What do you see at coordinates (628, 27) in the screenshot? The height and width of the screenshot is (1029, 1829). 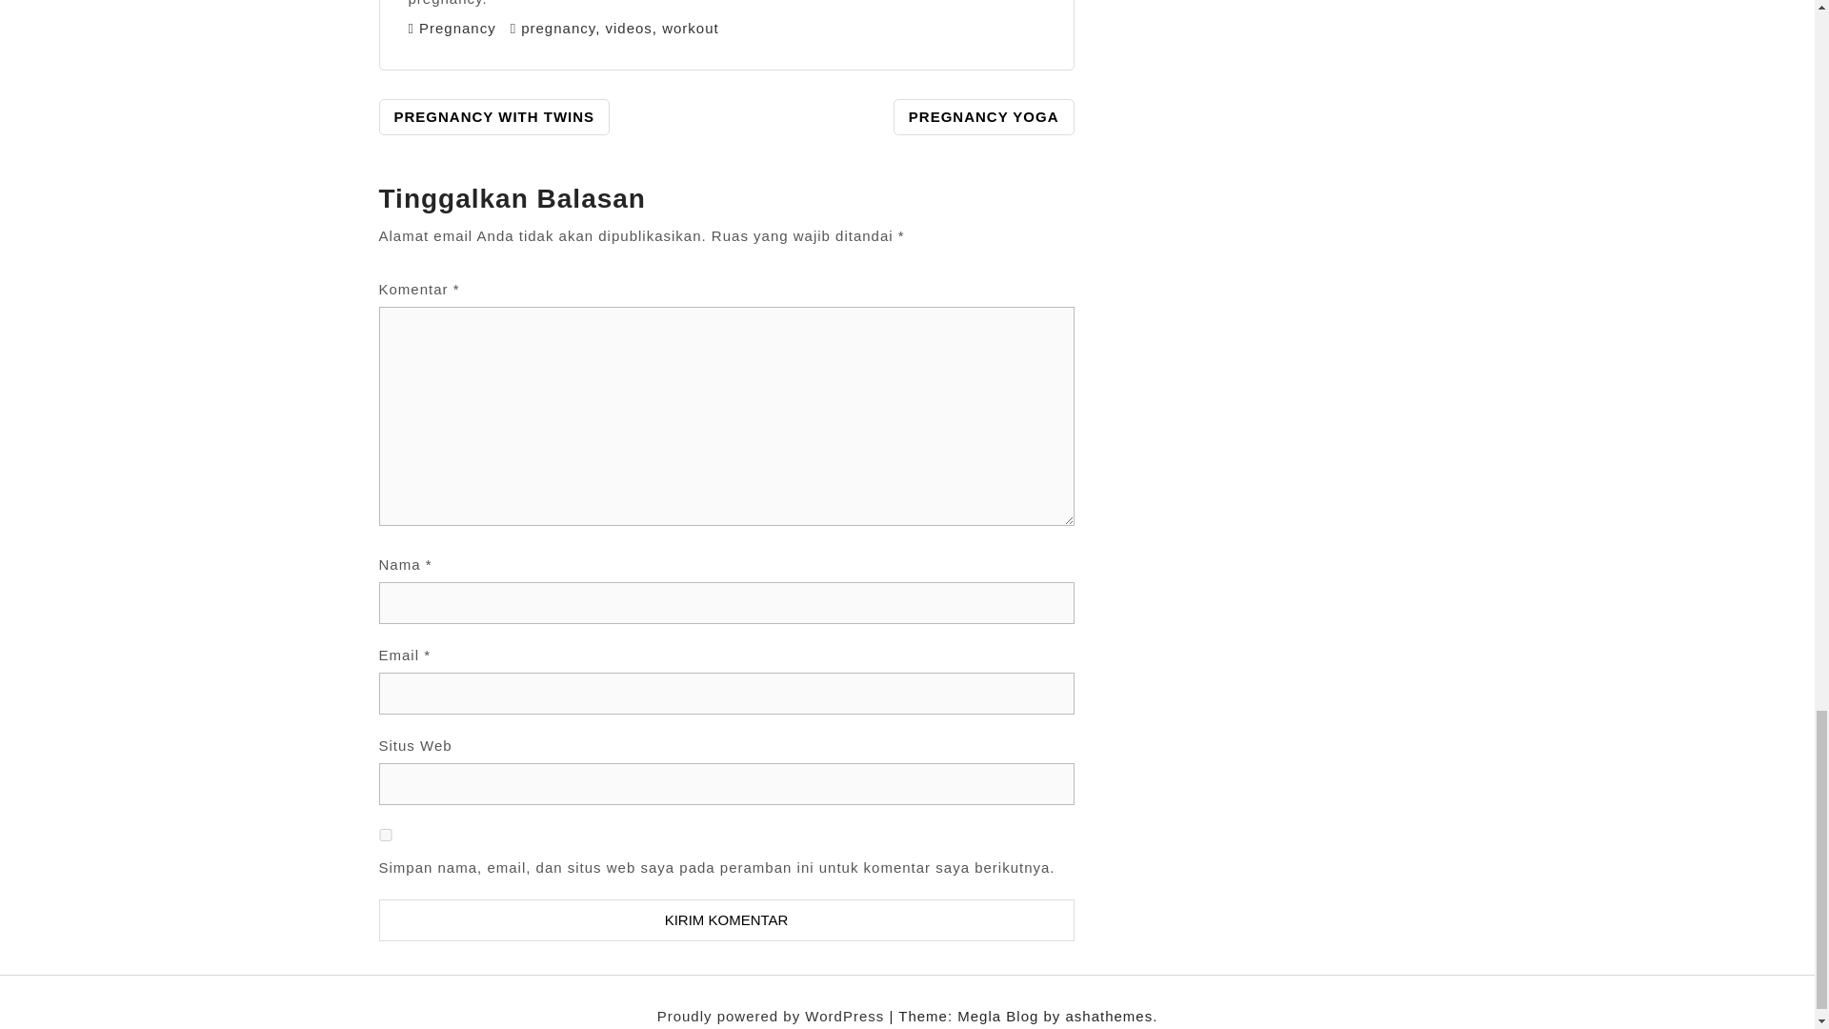 I see `videos` at bounding box center [628, 27].